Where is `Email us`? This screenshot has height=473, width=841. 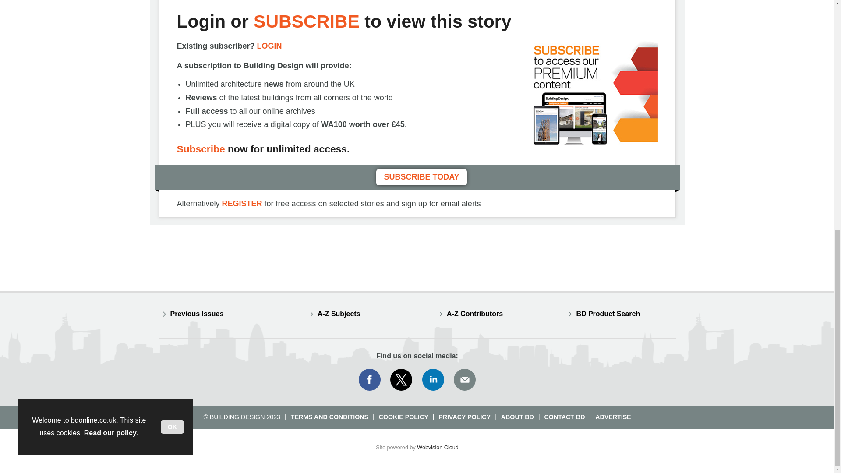
Email us is located at coordinates (464, 380).